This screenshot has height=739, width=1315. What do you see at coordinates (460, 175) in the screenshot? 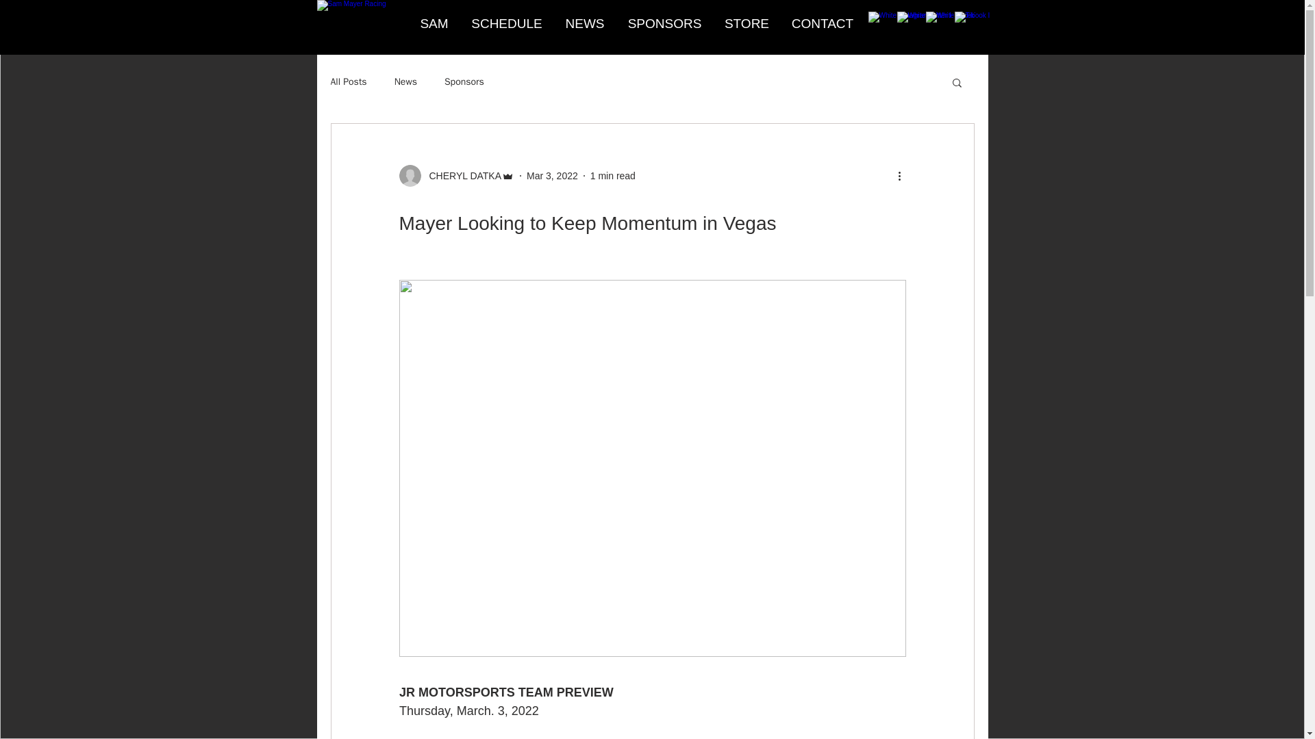
I see `CHERYL DATKA` at bounding box center [460, 175].